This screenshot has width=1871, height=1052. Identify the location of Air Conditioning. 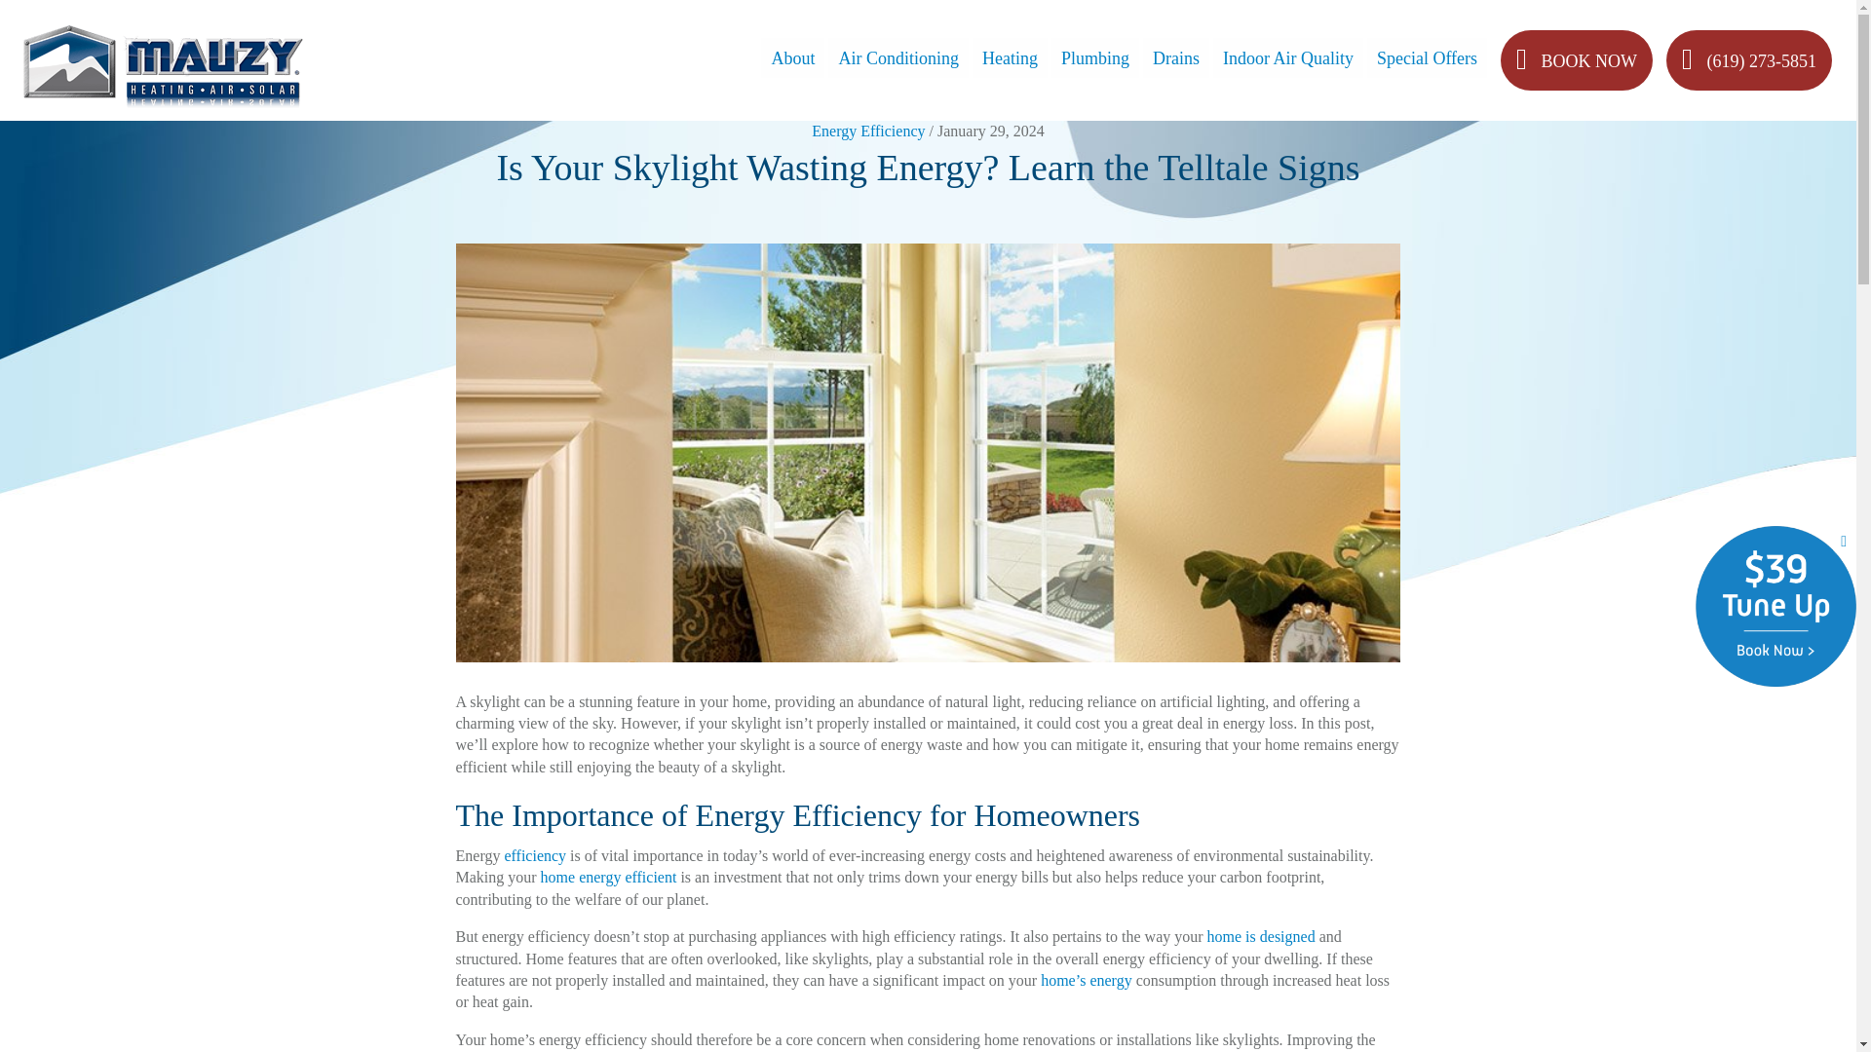
(898, 56).